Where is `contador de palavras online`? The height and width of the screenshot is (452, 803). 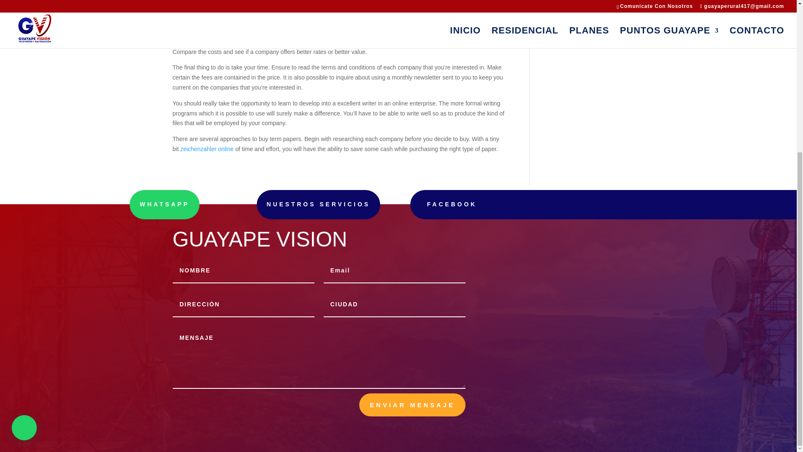 contador de palavras online is located at coordinates (332, 11).